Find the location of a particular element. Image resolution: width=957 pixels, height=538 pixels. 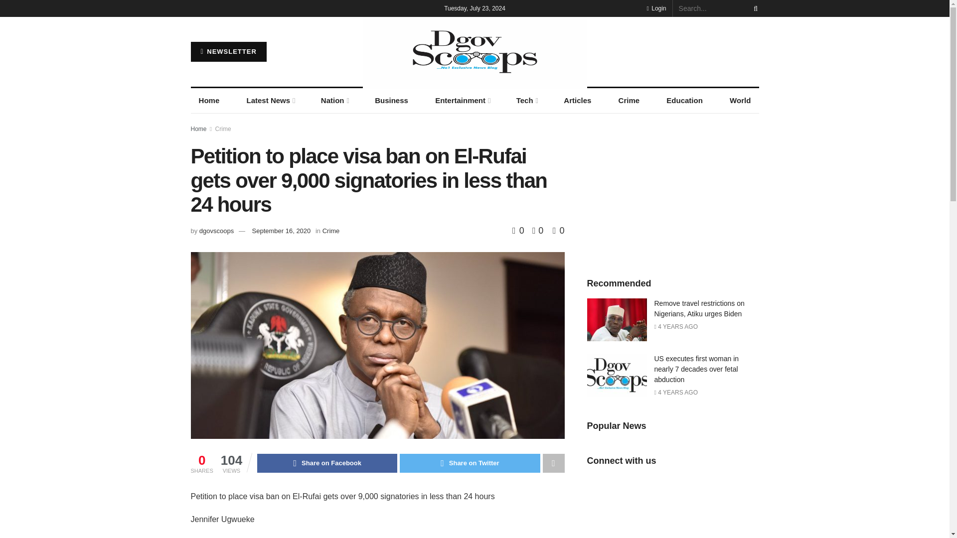

Entertainment is located at coordinates (462, 101).